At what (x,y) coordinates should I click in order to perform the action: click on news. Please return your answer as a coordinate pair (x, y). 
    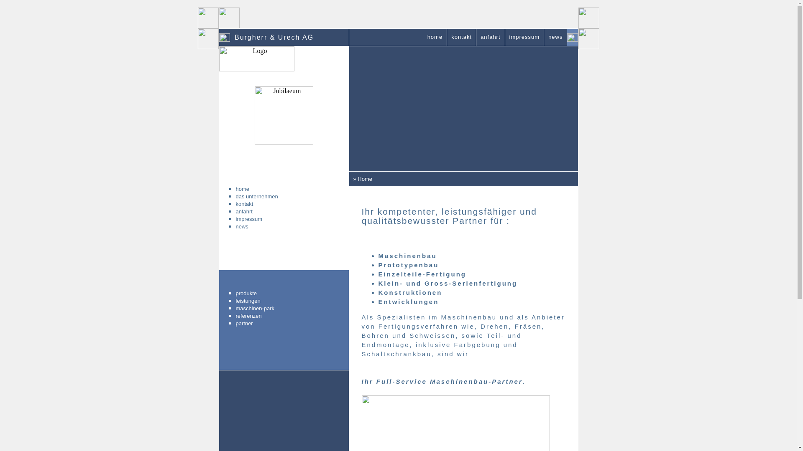
    Looking at the image, I should click on (278, 226).